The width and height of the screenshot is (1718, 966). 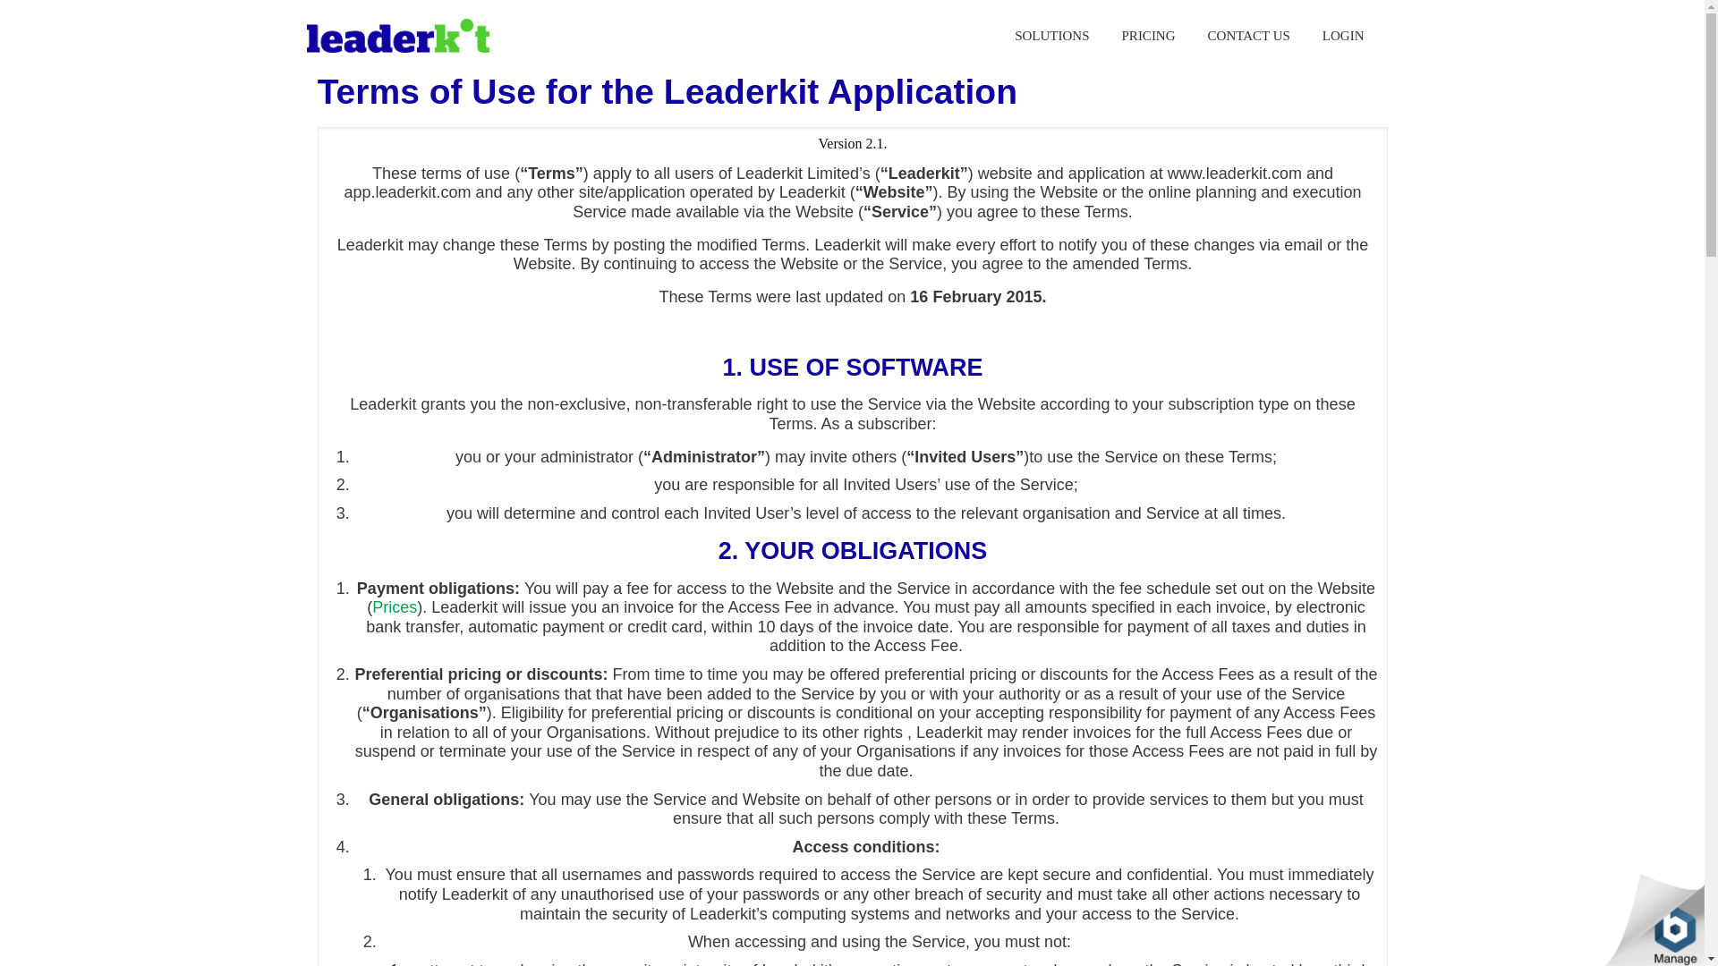 I want to click on Prices, so click(x=395, y=606).